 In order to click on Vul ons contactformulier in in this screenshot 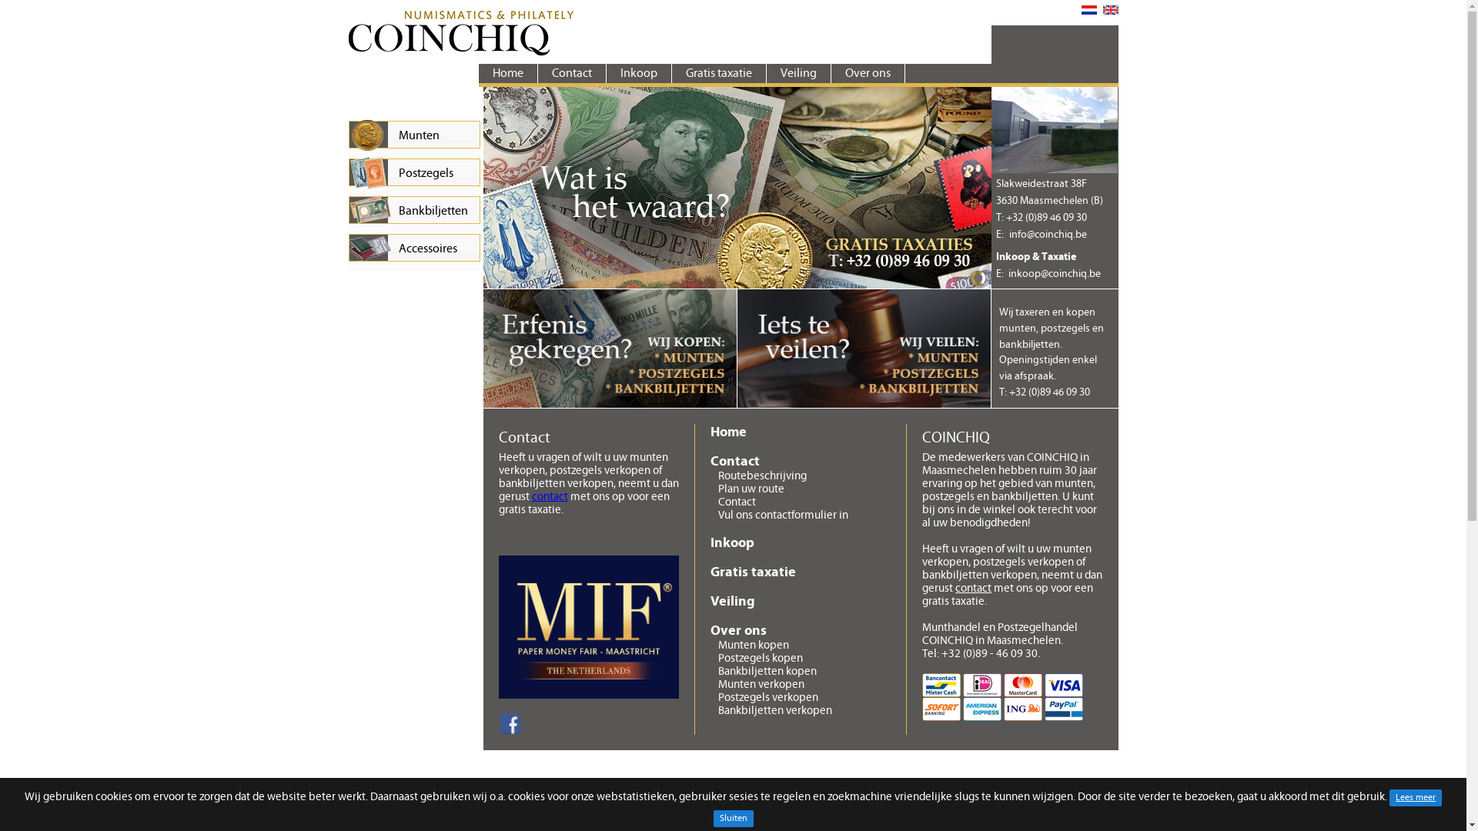, I will do `click(784, 516)`.